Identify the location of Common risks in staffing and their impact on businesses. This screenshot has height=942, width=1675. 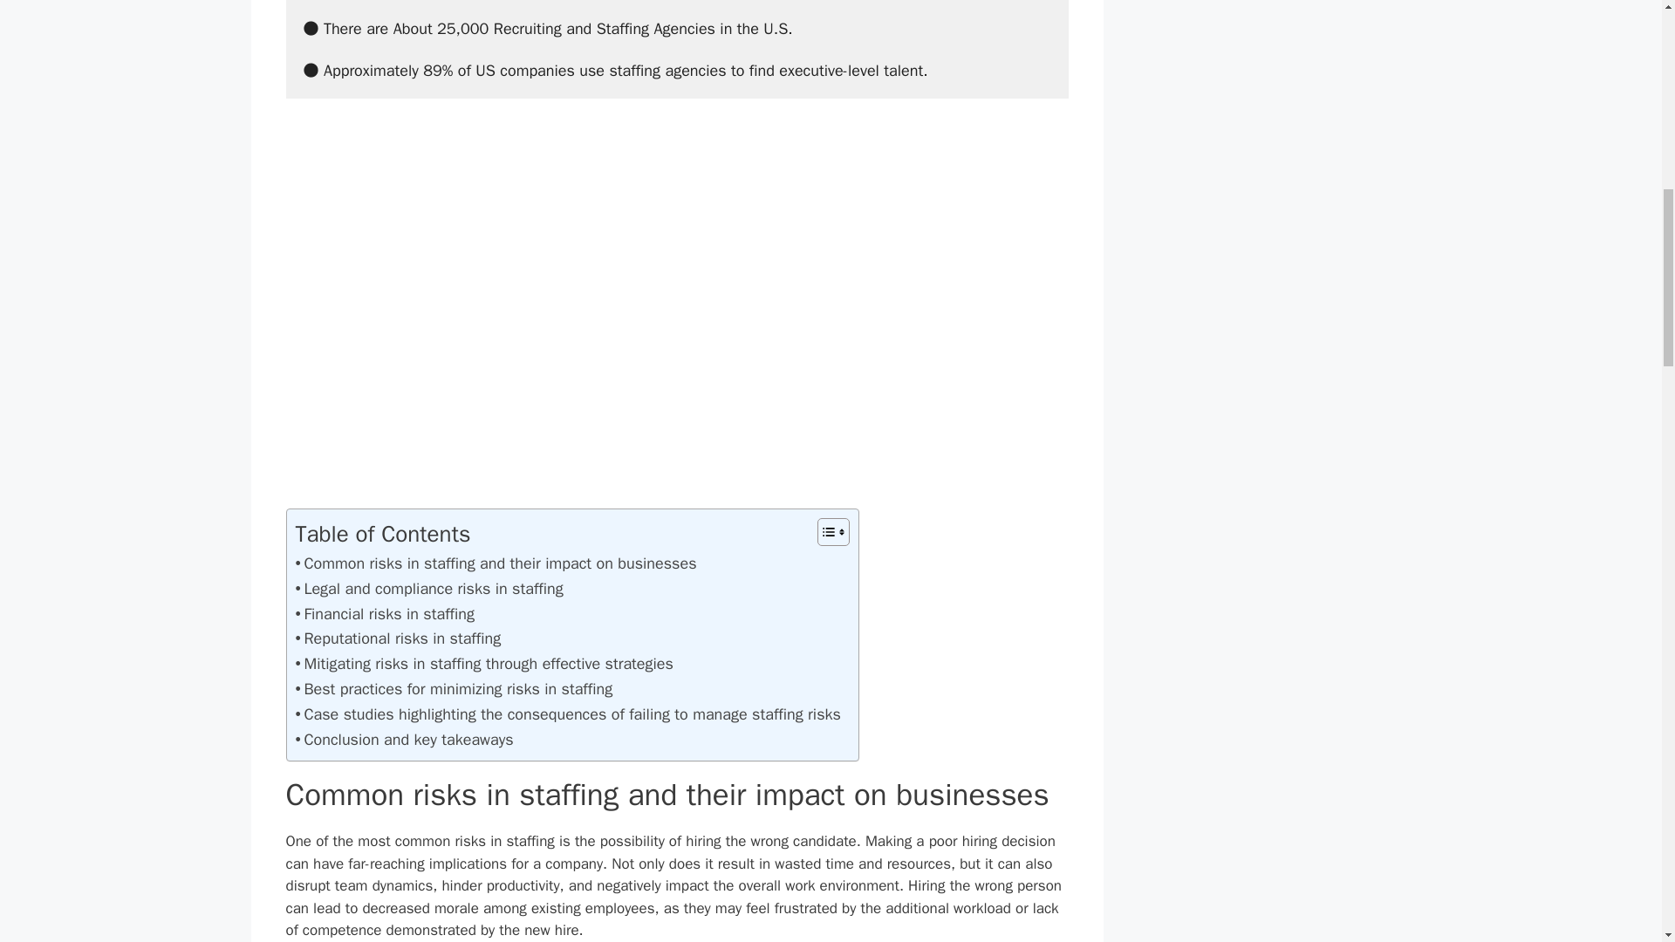
(496, 563).